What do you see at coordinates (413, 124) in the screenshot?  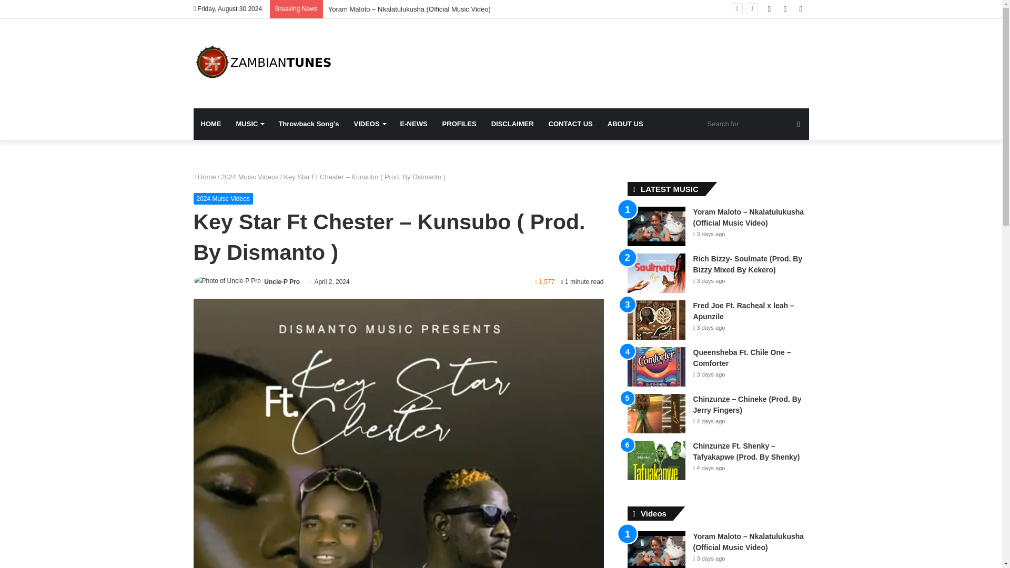 I see `E-NEWS` at bounding box center [413, 124].